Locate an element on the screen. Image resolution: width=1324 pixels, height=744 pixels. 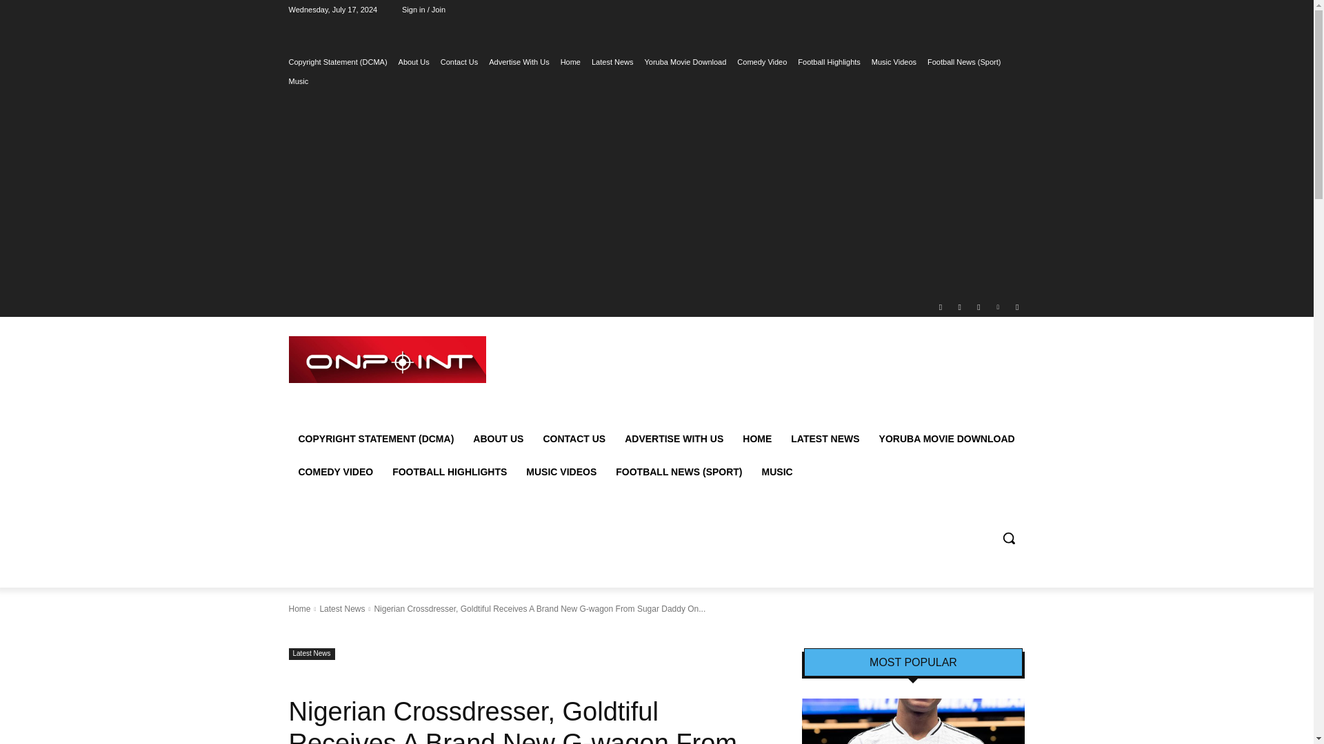
About Us is located at coordinates (414, 61).